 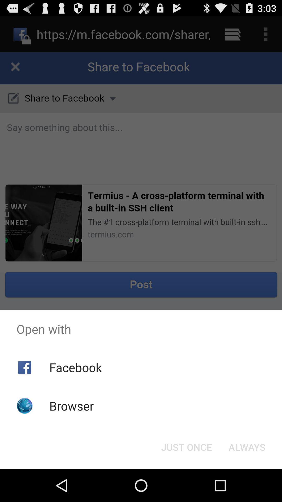 I want to click on press just once item, so click(x=186, y=447).